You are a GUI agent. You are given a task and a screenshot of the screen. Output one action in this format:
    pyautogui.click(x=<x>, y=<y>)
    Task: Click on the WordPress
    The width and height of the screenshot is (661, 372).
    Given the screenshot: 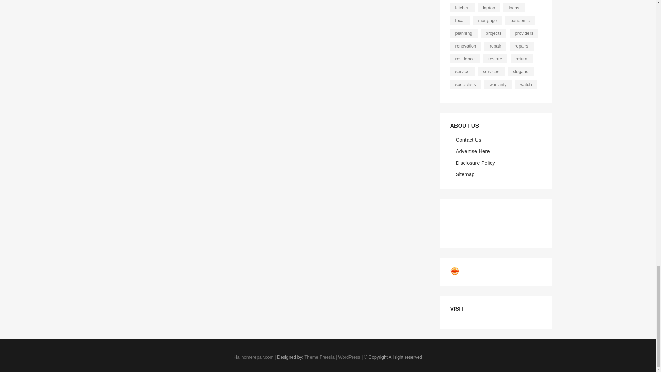 What is the action you would take?
    pyautogui.click(x=349, y=357)
    